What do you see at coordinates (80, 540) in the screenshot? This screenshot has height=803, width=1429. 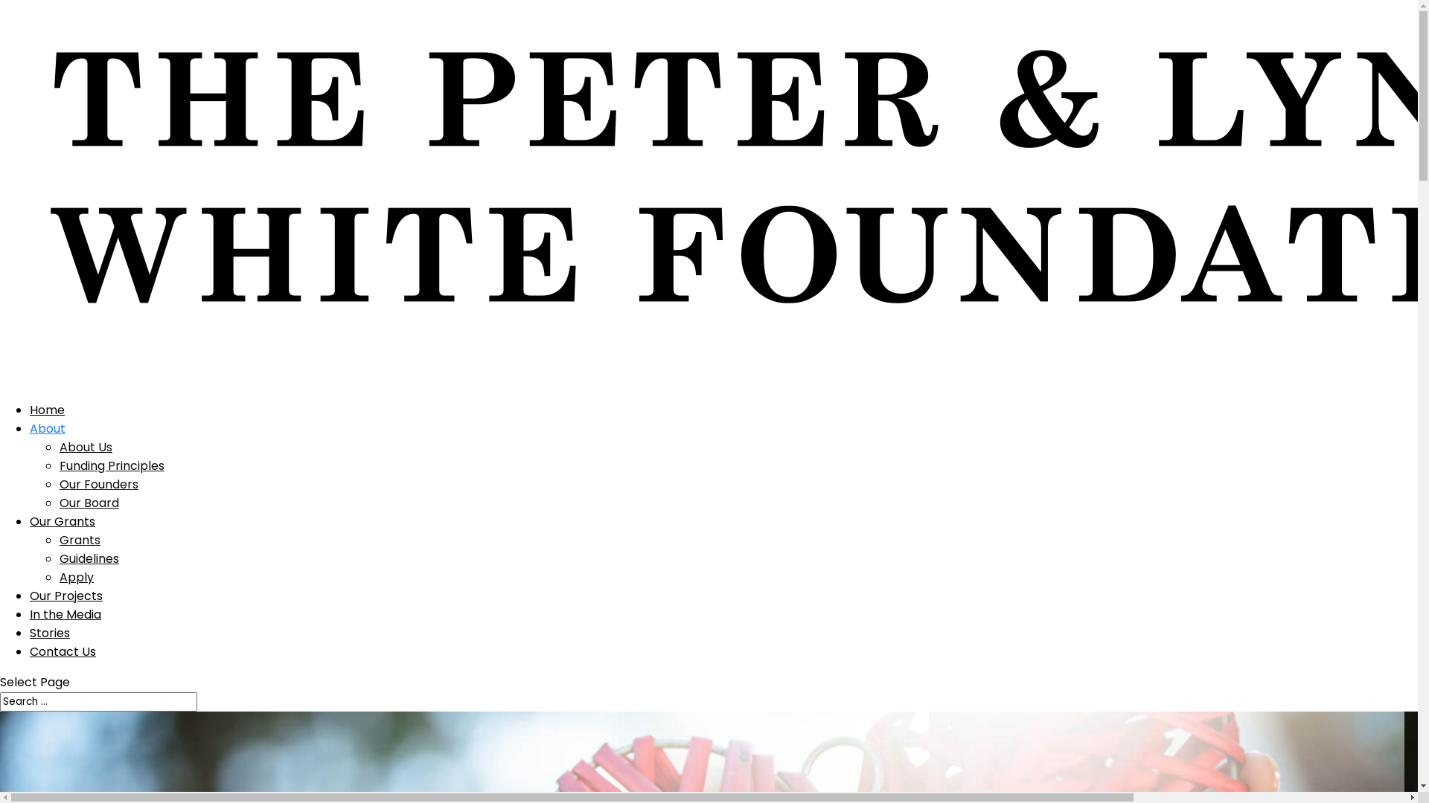 I see `Grants` at bounding box center [80, 540].